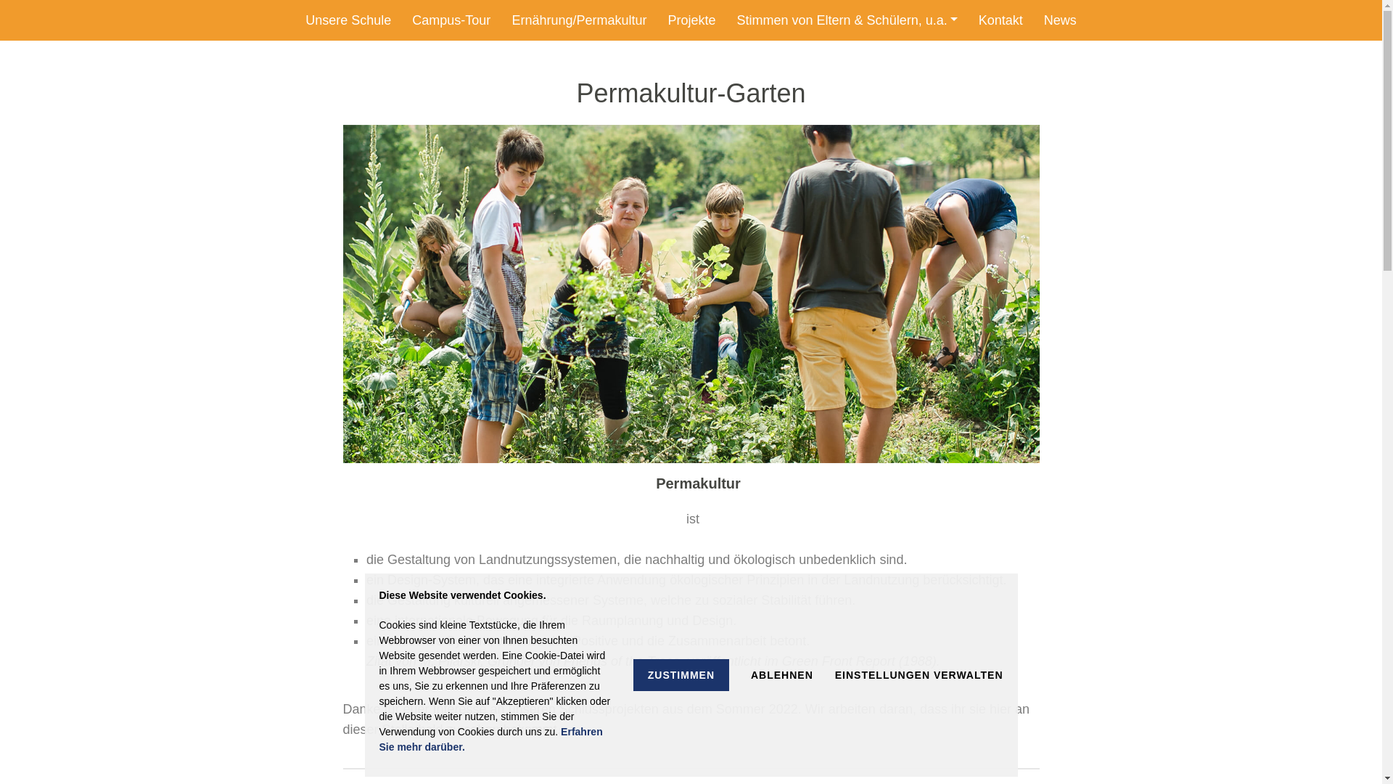  I want to click on EINSTELLUNGEN VERWALTEN, so click(919, 675).